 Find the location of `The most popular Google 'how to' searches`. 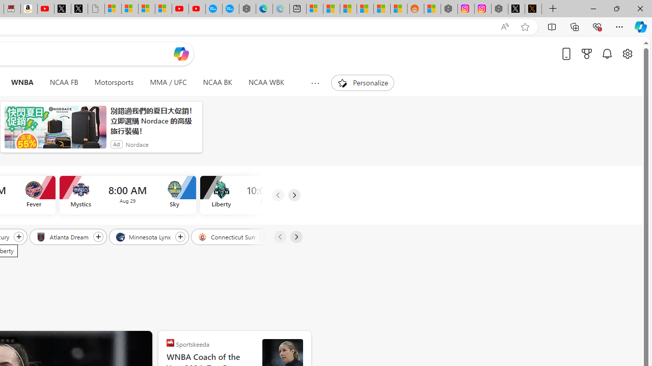

The most popular Google 'how to' searches is located at coordinates (230, 9).